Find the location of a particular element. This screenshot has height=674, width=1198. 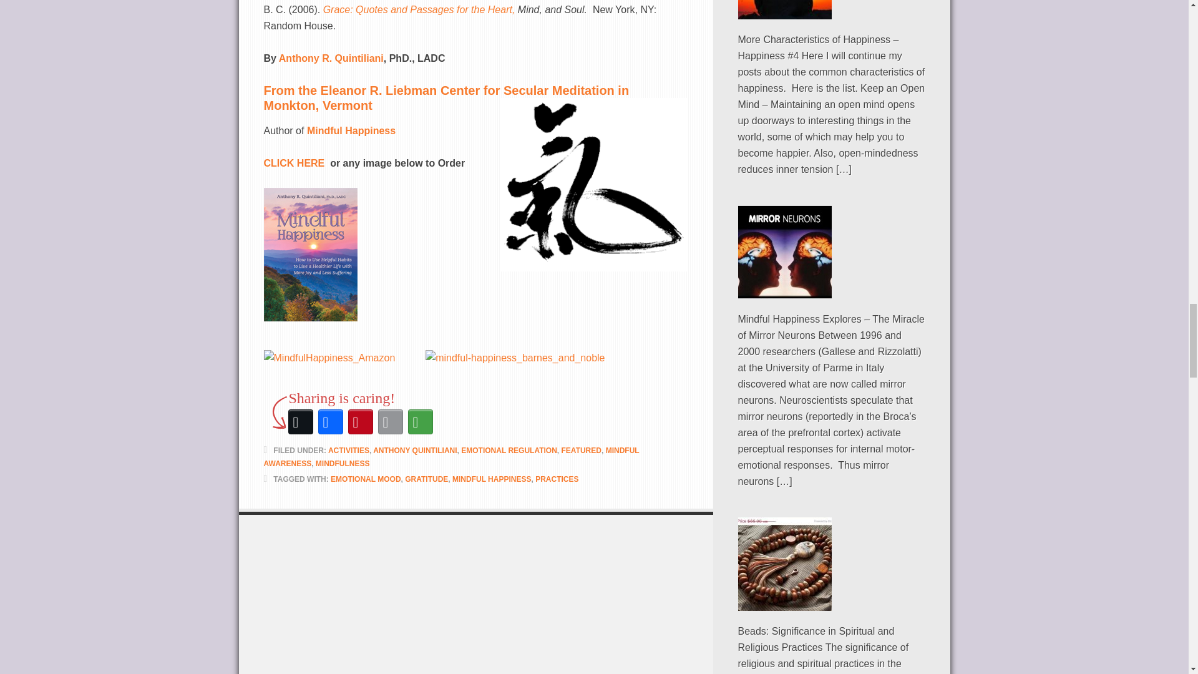

The Eleanor R. Liebman Center is located at coordinates (446, 97).